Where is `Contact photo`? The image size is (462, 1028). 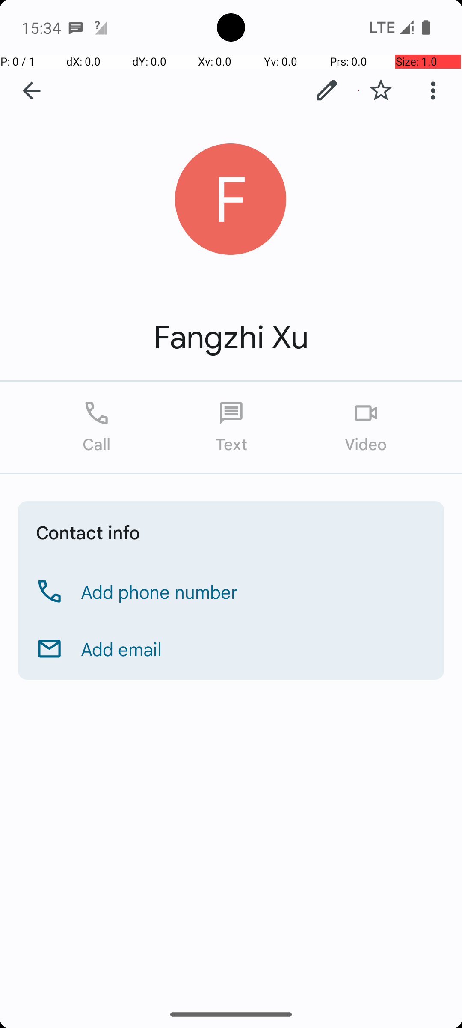
Contact photo is located at coordinates (231, 200).